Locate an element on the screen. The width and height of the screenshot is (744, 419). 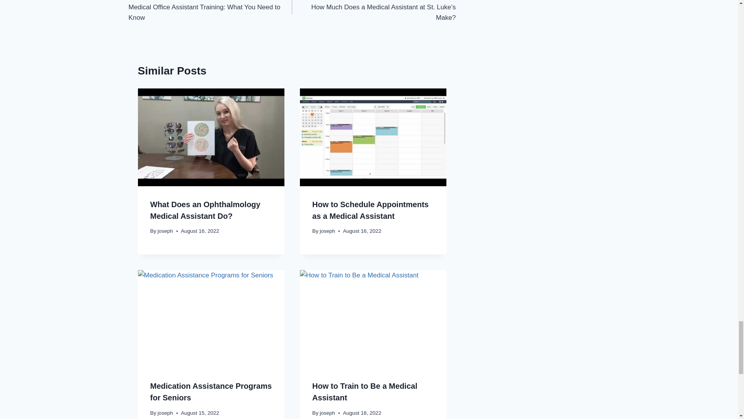
What Does an Ophthalmology Medical Assistant Do? is located at coordinates (205, 210).